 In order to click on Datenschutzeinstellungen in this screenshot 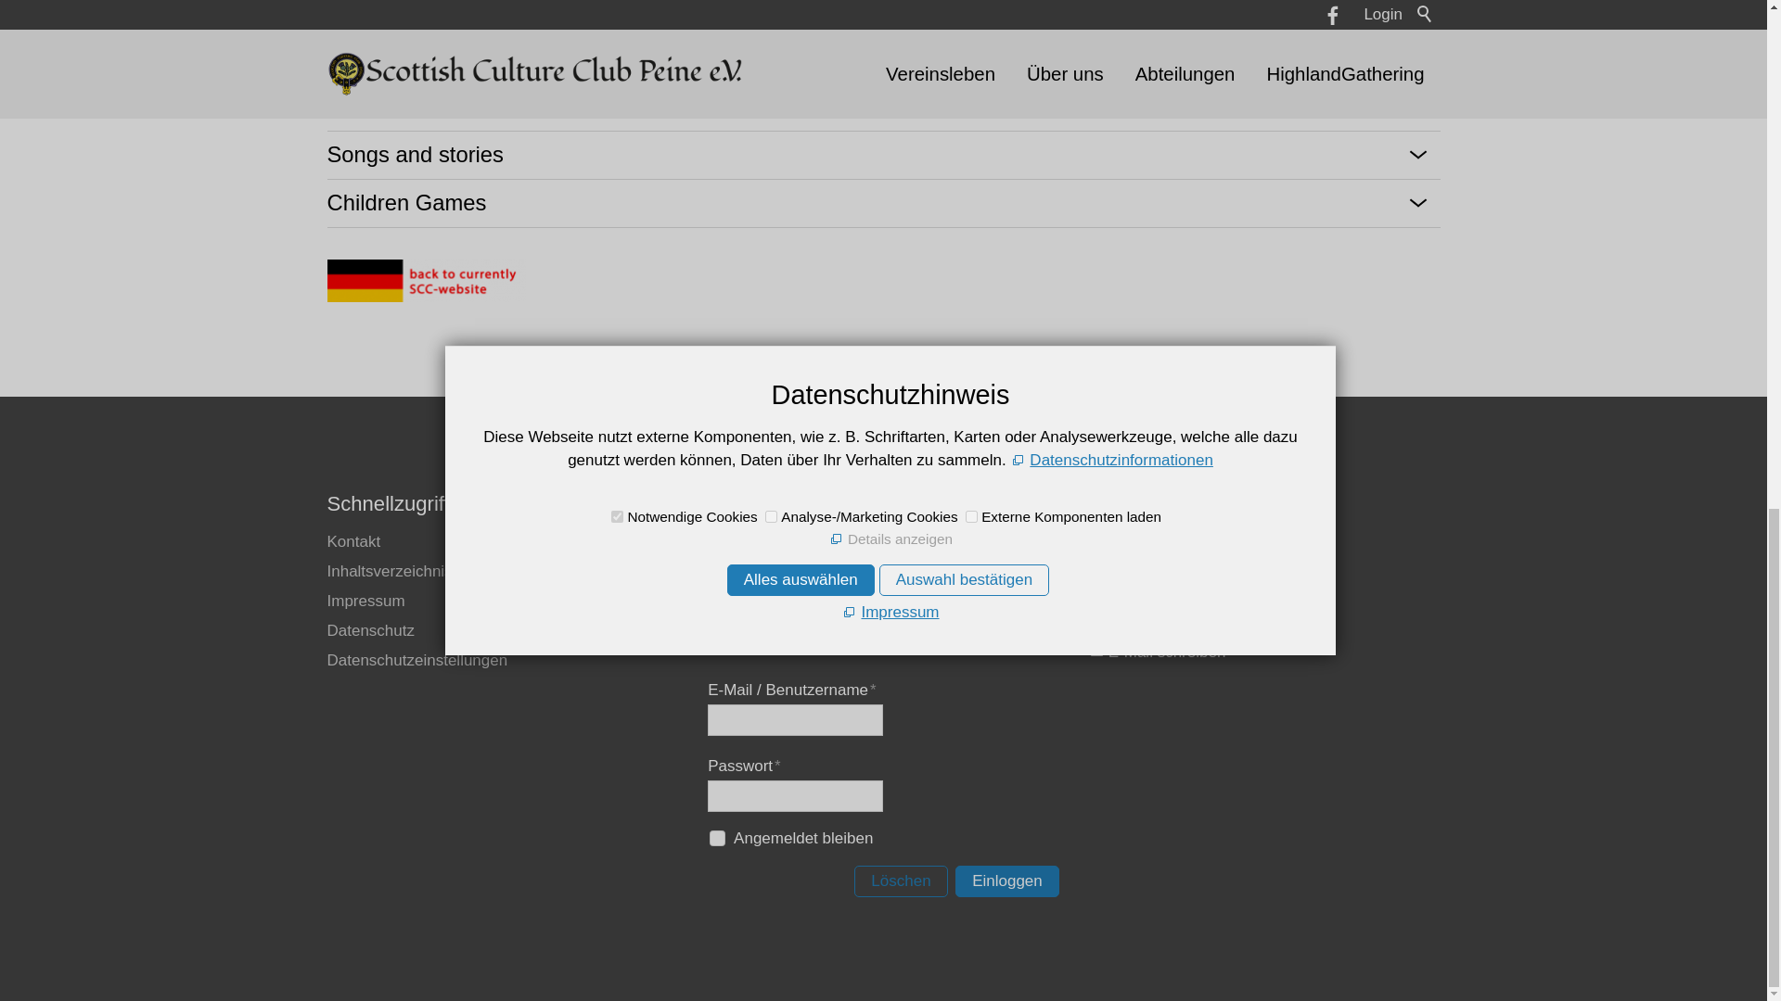, I will do `click(416, 660)`.